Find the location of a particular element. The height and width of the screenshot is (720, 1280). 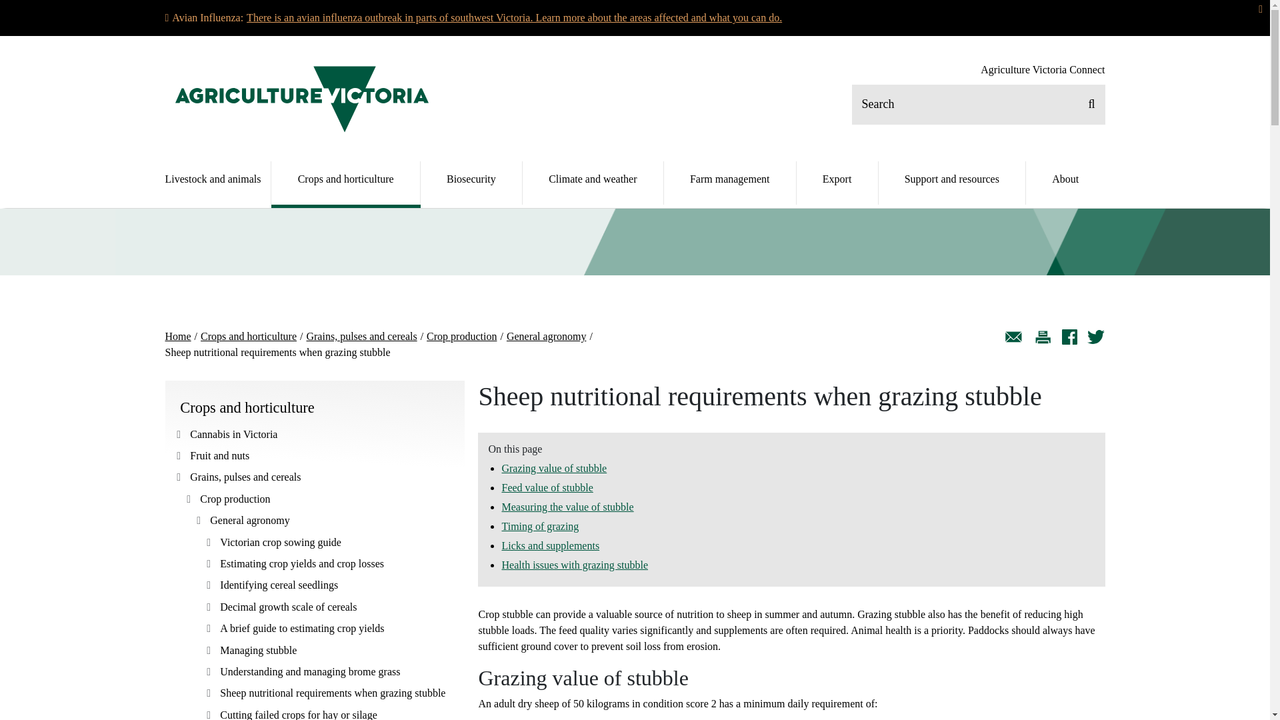

Livestock and animals is located at coordinates (218, 183).